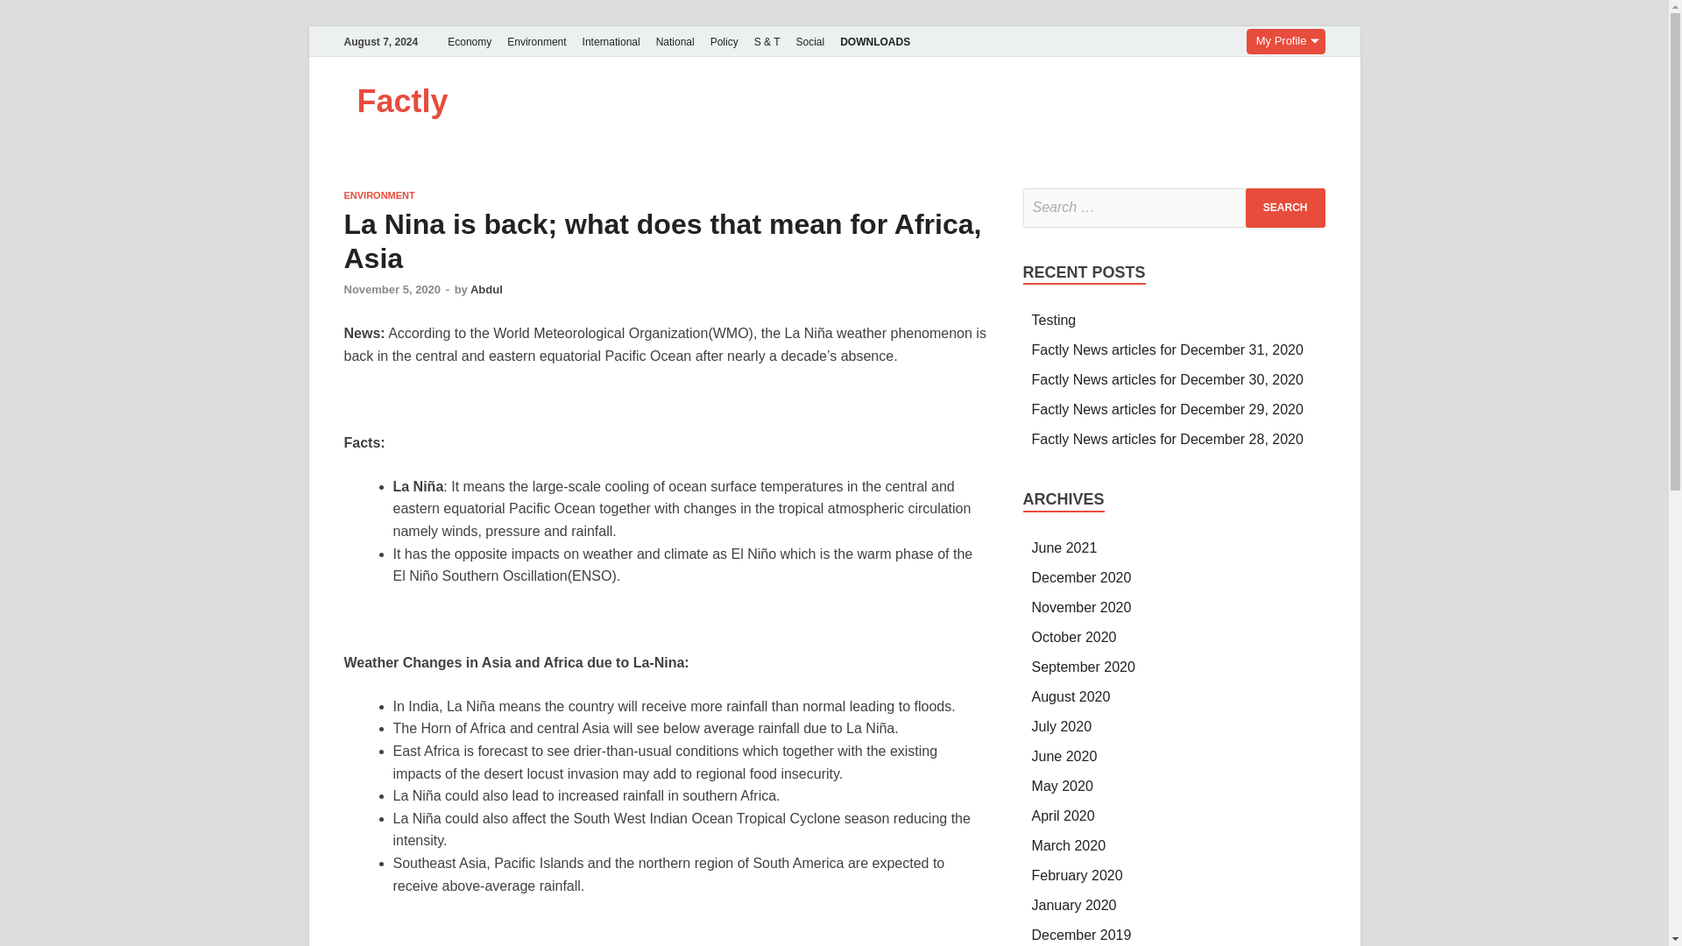 The image size is (1682, 946). What do you see at coordinates (675, 41) in the screenshot?
I see `National` at bounding box center [675, 41].